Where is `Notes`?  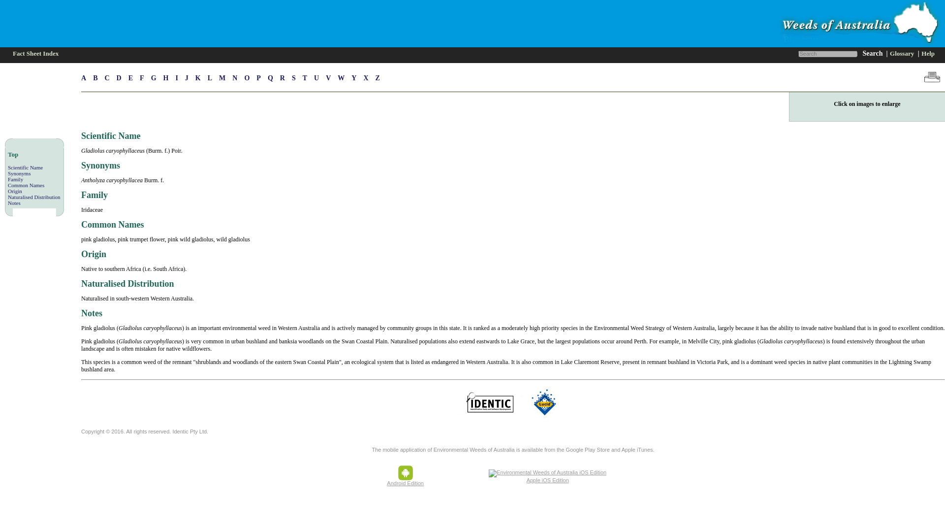
Notes is located at coordinates (14, 203).